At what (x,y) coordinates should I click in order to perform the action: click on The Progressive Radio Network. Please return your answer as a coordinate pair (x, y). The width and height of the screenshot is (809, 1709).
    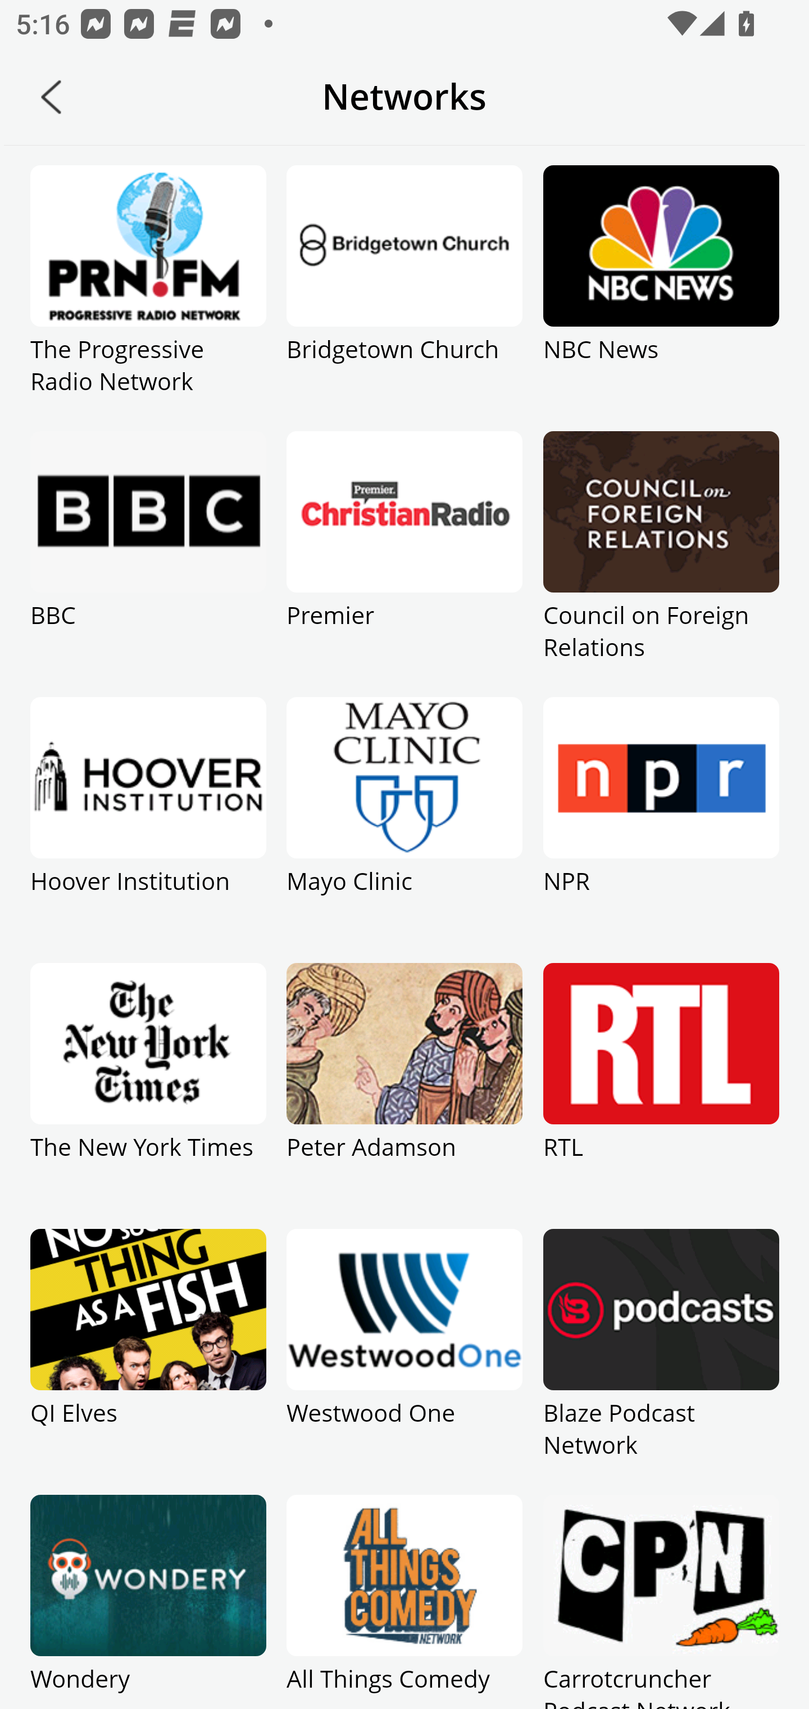
    Looking at the image, I should click on (148, 298).